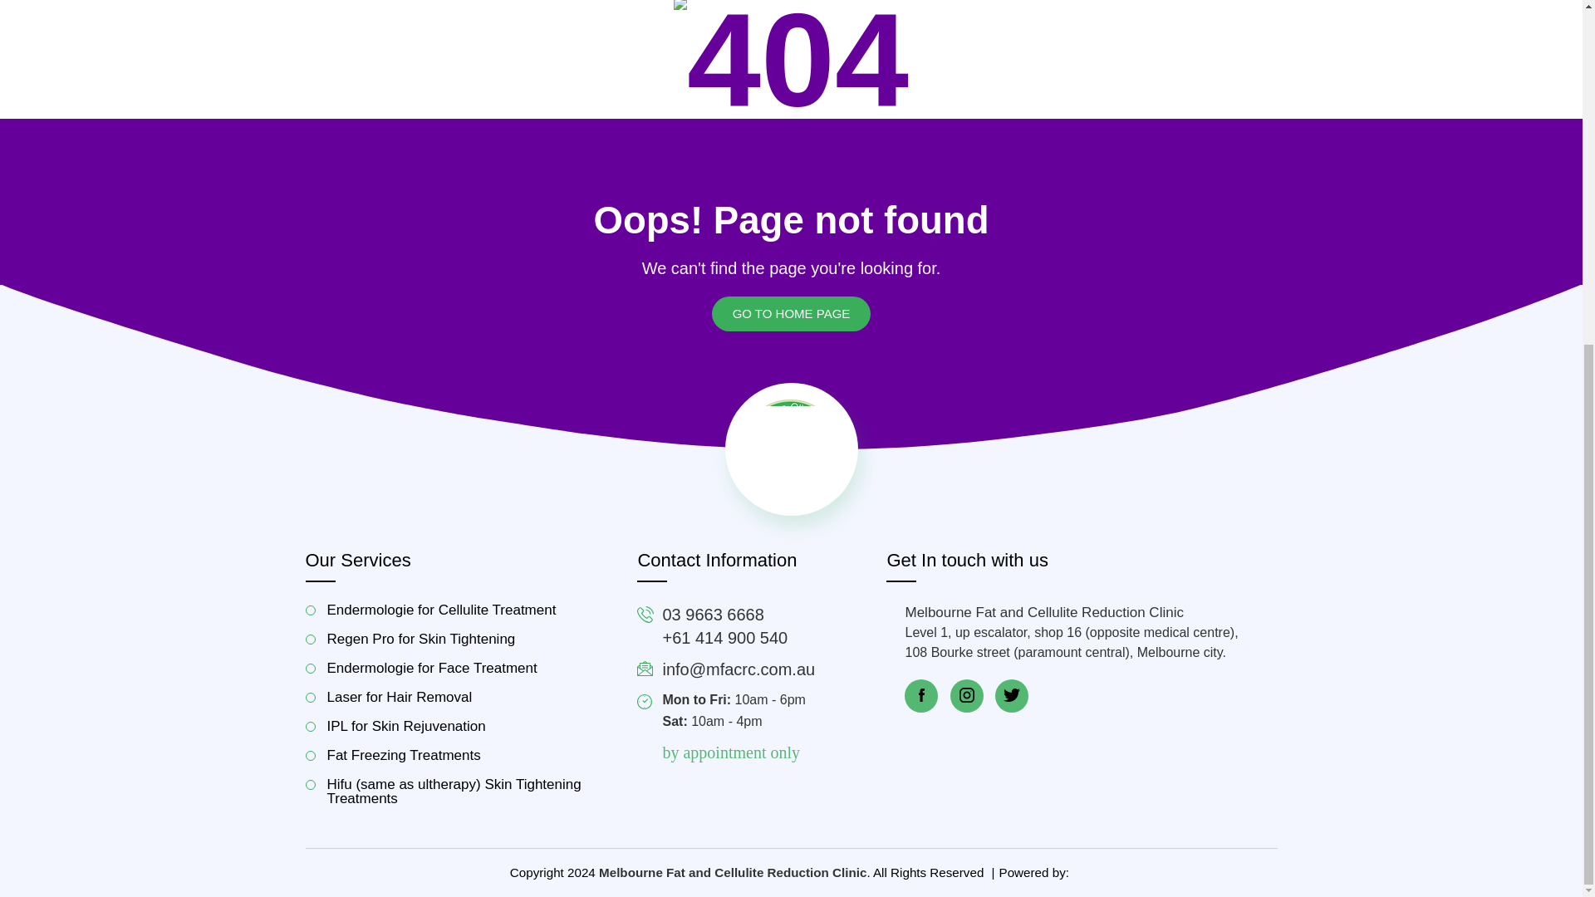 The height and width of the screenshot is (897, 1595). Describe the element at coordinates (791, 314) in the screenshot. I see `GO TO HOME PAGE` at that location.